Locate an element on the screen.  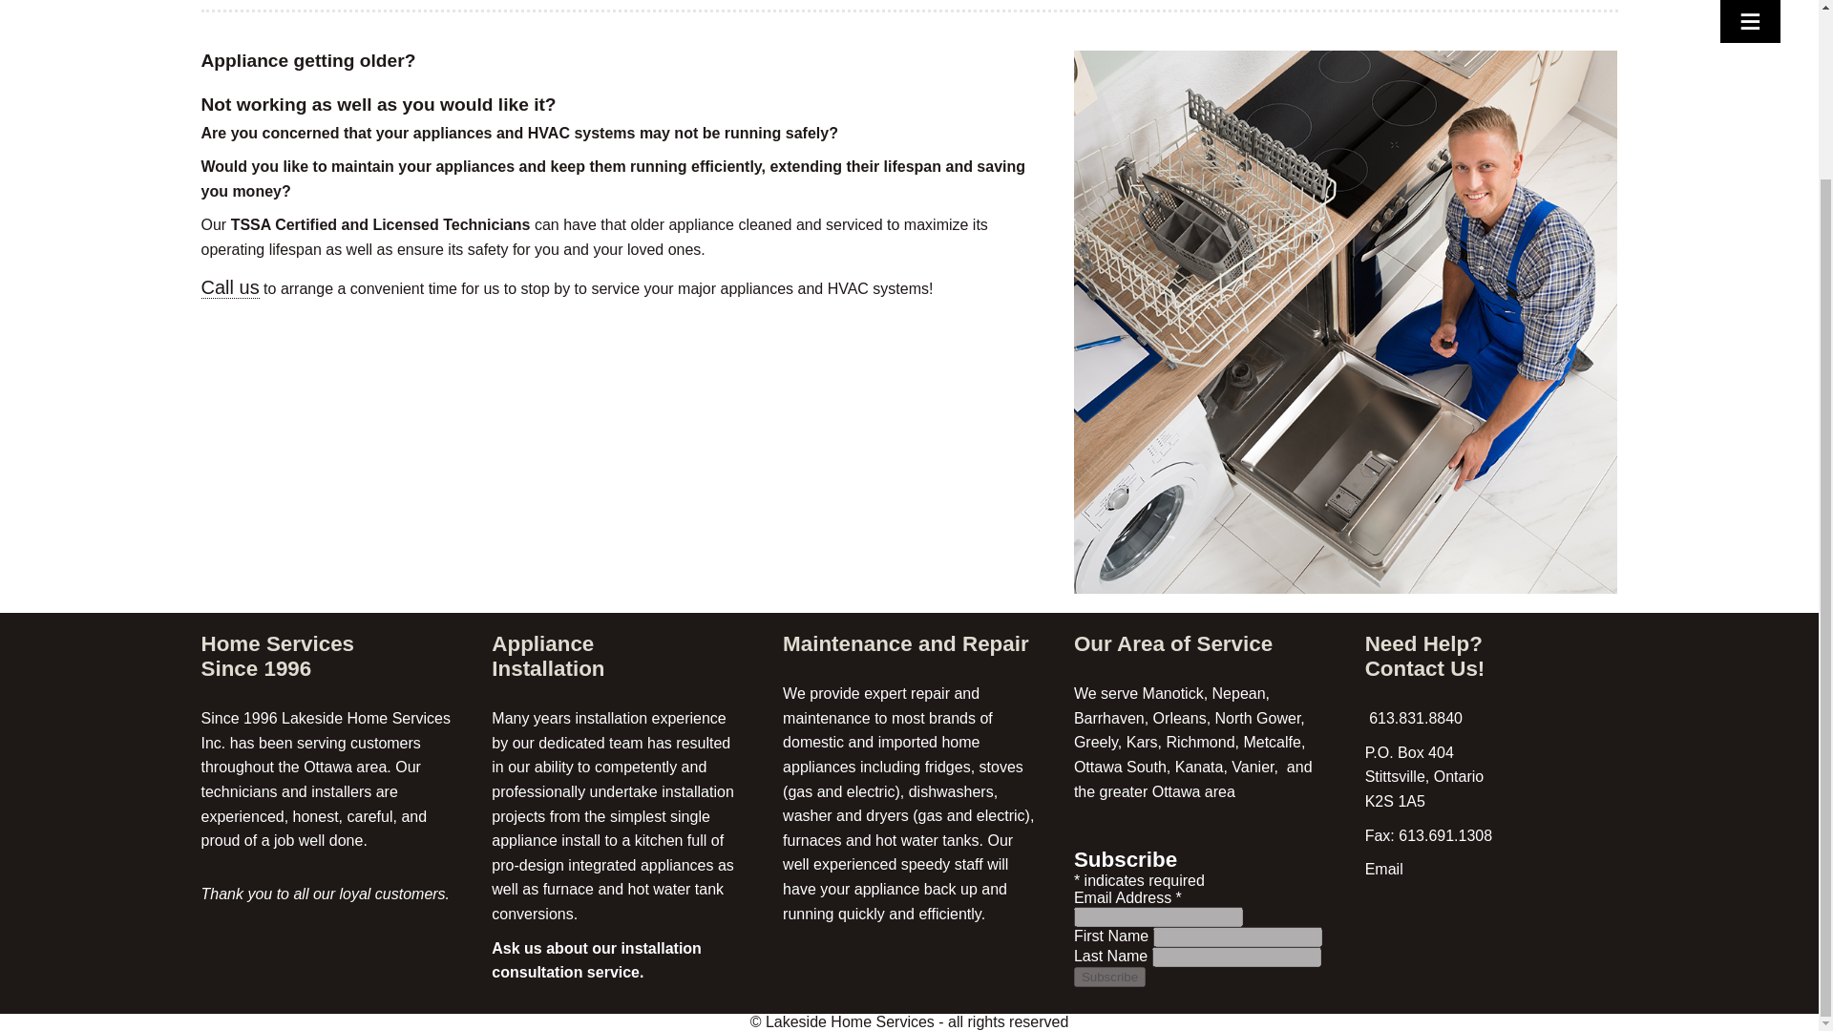
Call us is located at coordinates (229, 288).